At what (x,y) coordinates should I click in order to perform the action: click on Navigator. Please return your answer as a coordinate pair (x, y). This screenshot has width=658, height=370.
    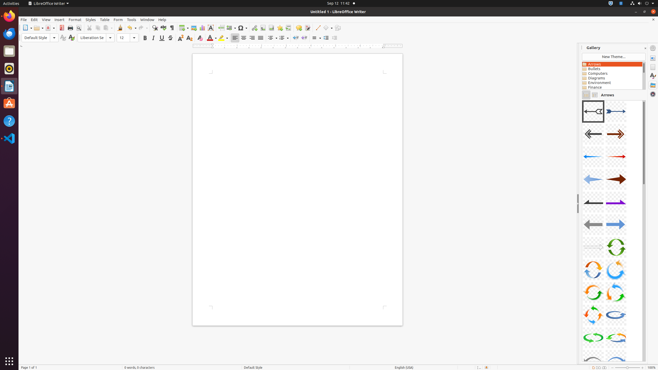
    Looking at the image, I should click on (653, 94).